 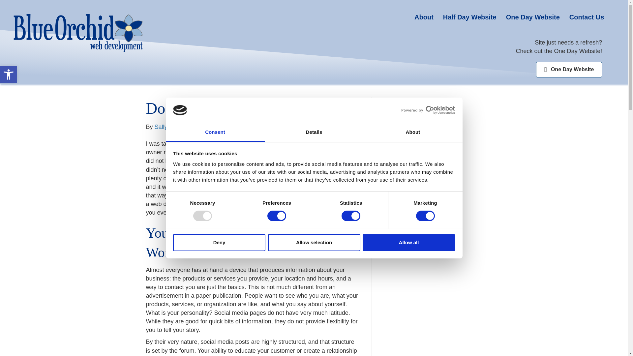 I want to click on Deny, so click(x=219, y=243).